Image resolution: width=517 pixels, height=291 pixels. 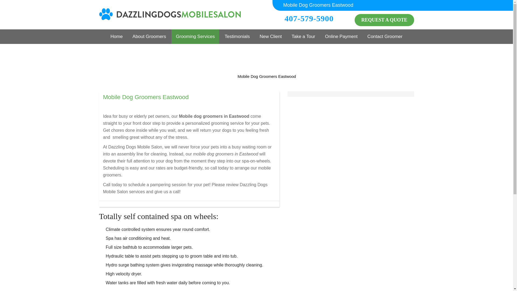 What do you see at coordinates (341, 37) in the screenshot?
I see `Online Payment` at bounding box center [341, 37].